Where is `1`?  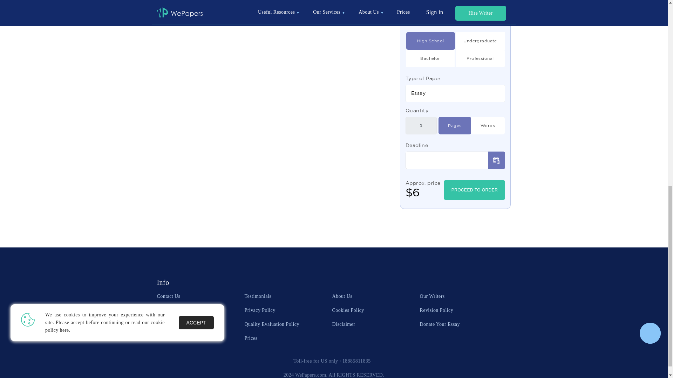
1 is located at coordinates (480, 41).